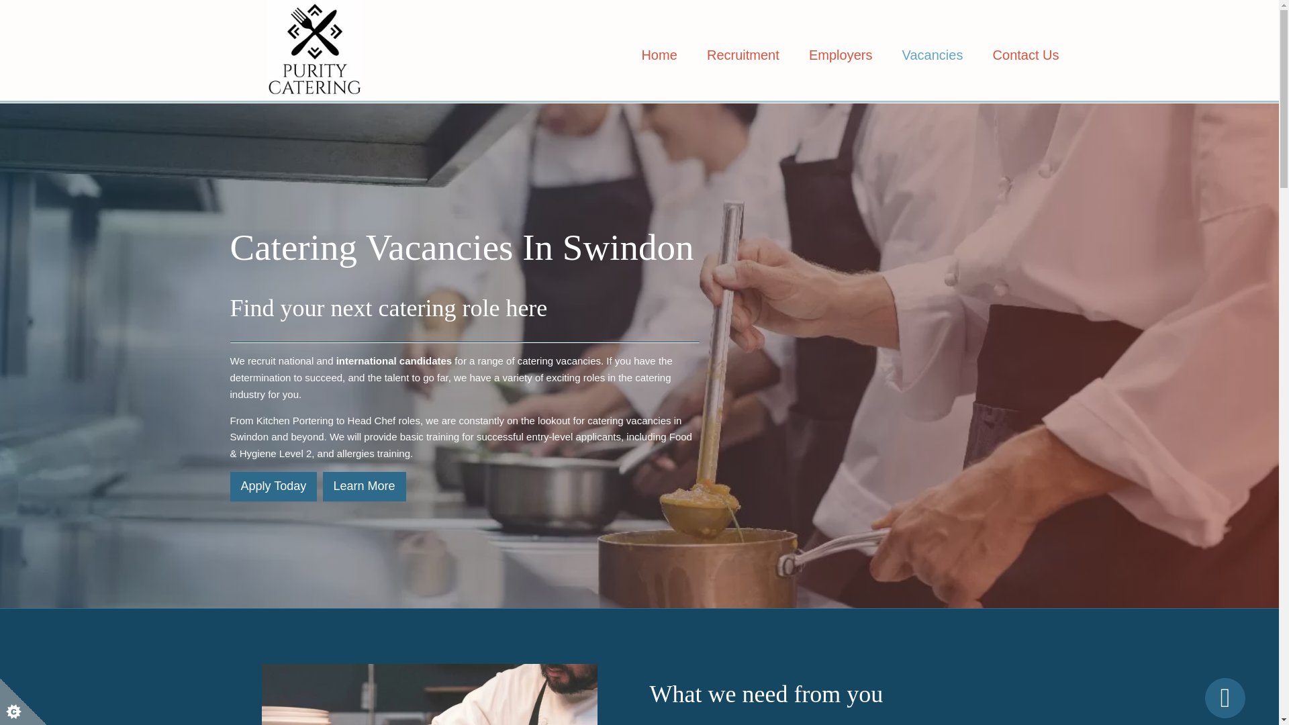  I want to click on Vacancies, so click(933, 54).